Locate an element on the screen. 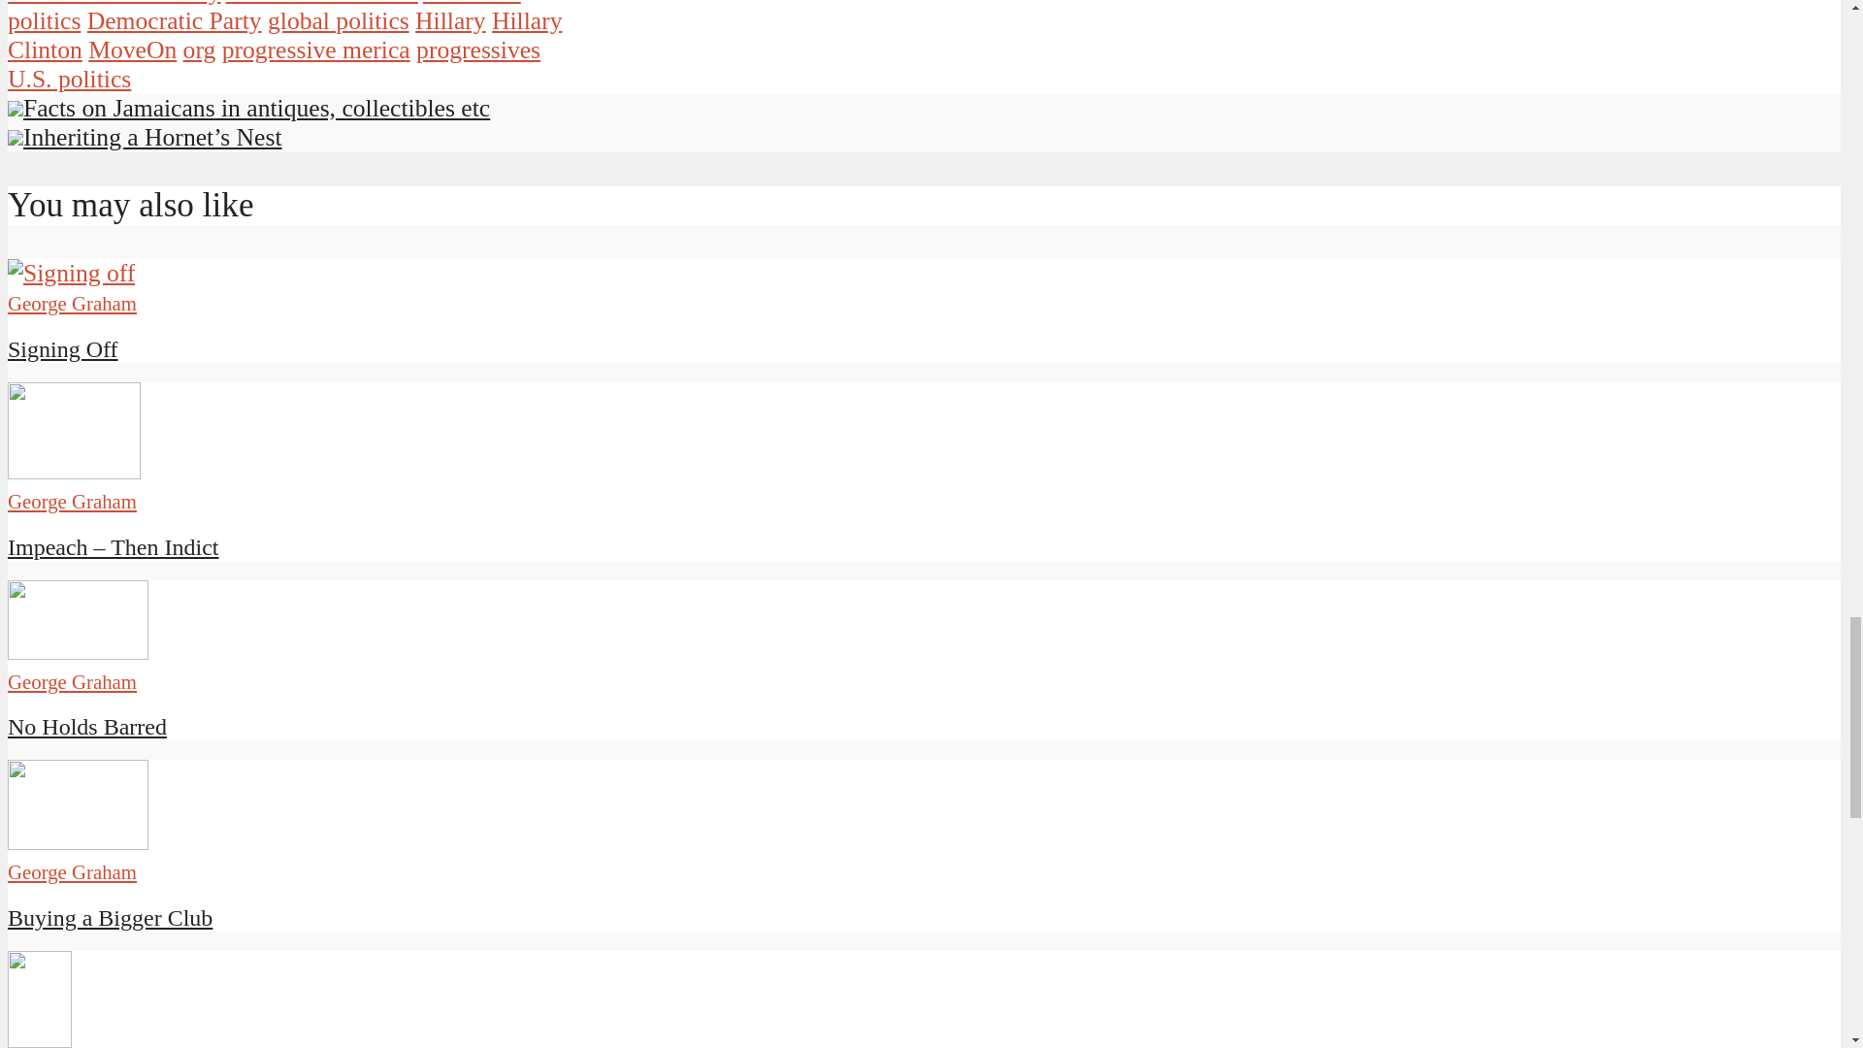 This screenshot has height=1048, width=1863. Hillary is located at coordinates (450, 19).